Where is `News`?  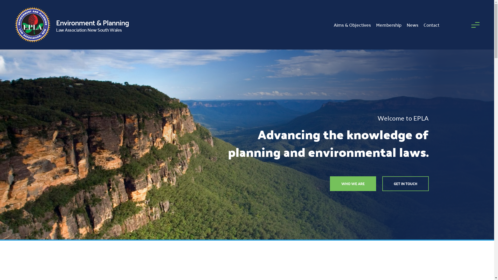
News is located at coordinates (412, 25).